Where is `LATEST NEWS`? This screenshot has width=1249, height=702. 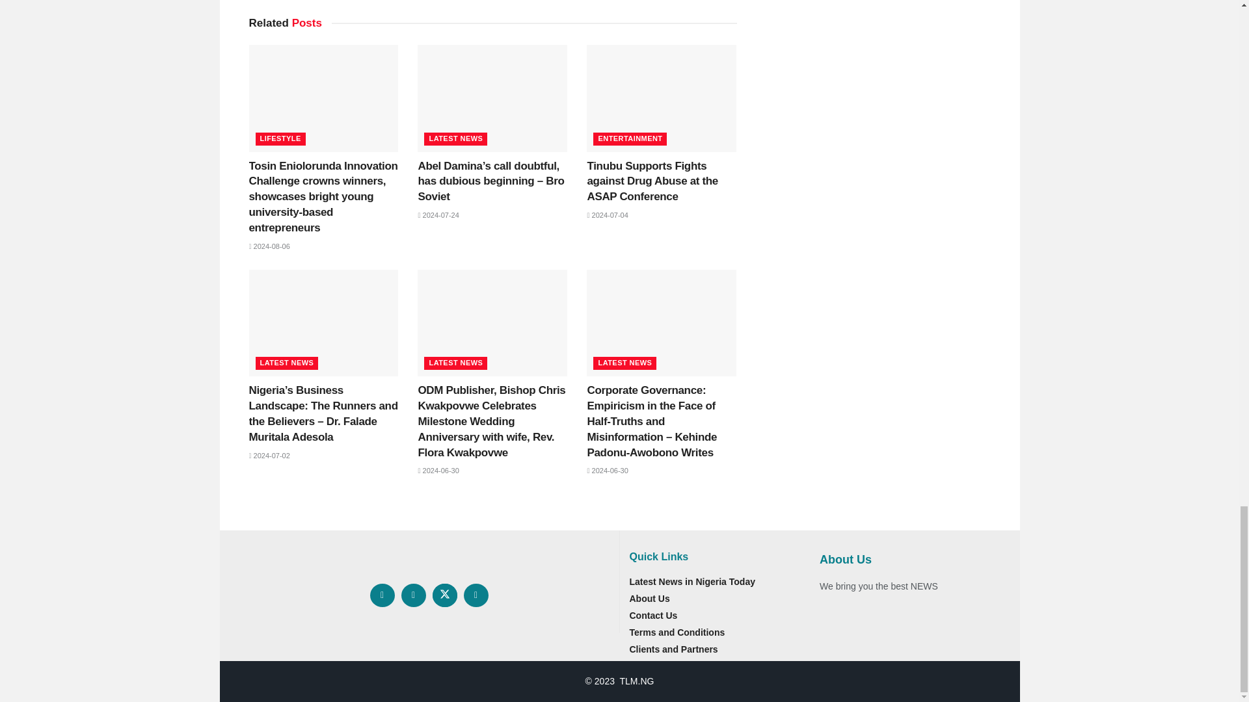
LATEST NEWS is located at coordinates (455, 139).